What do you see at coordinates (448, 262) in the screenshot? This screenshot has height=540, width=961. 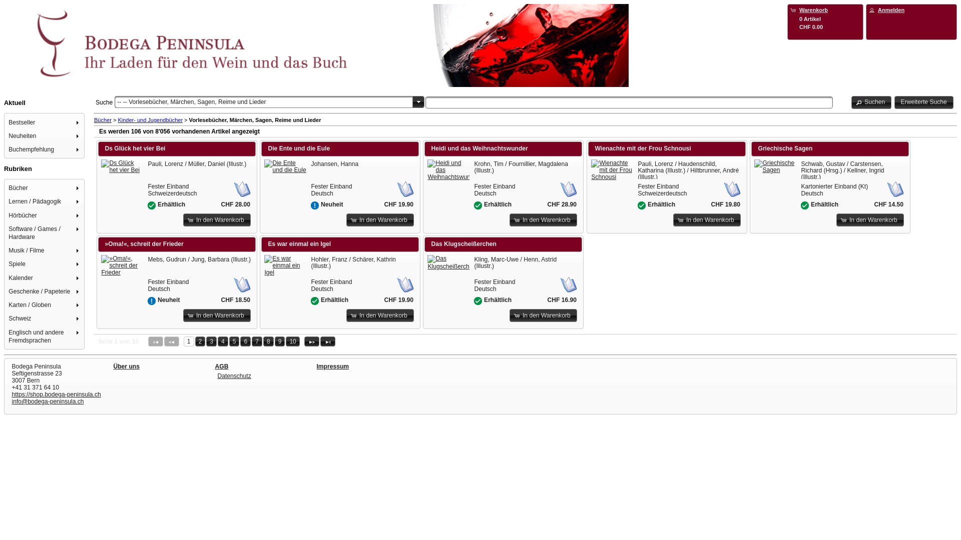 I see `Artikel anzeigen` at bounding box center [448, 262].